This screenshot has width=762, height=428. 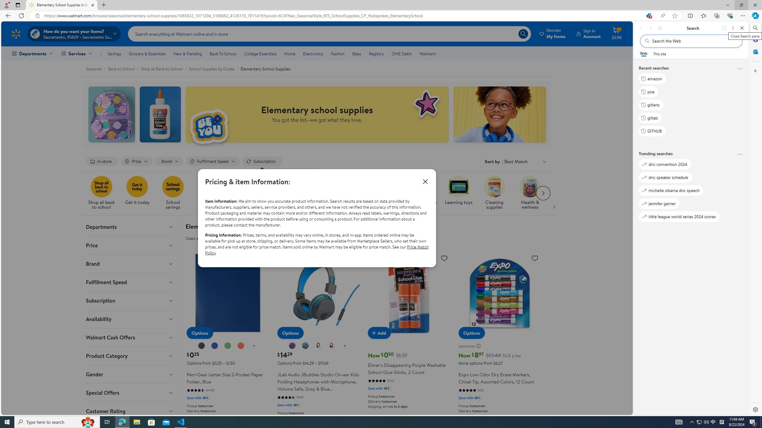 What do you see at coordinates (317, 250) in the screenshot?
I see `Price Match Policy` at bounding box center [317, 250].